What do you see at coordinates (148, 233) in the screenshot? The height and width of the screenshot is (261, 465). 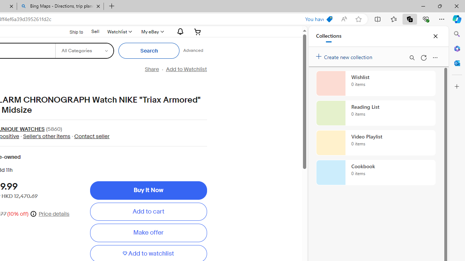 I see `Make offer` at bounding box center [148, 233].